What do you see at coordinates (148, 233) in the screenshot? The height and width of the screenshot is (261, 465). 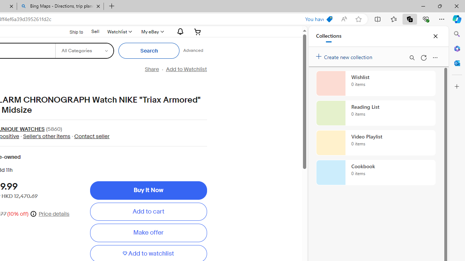 I see `Make offer` at bounding box center [148, 233].